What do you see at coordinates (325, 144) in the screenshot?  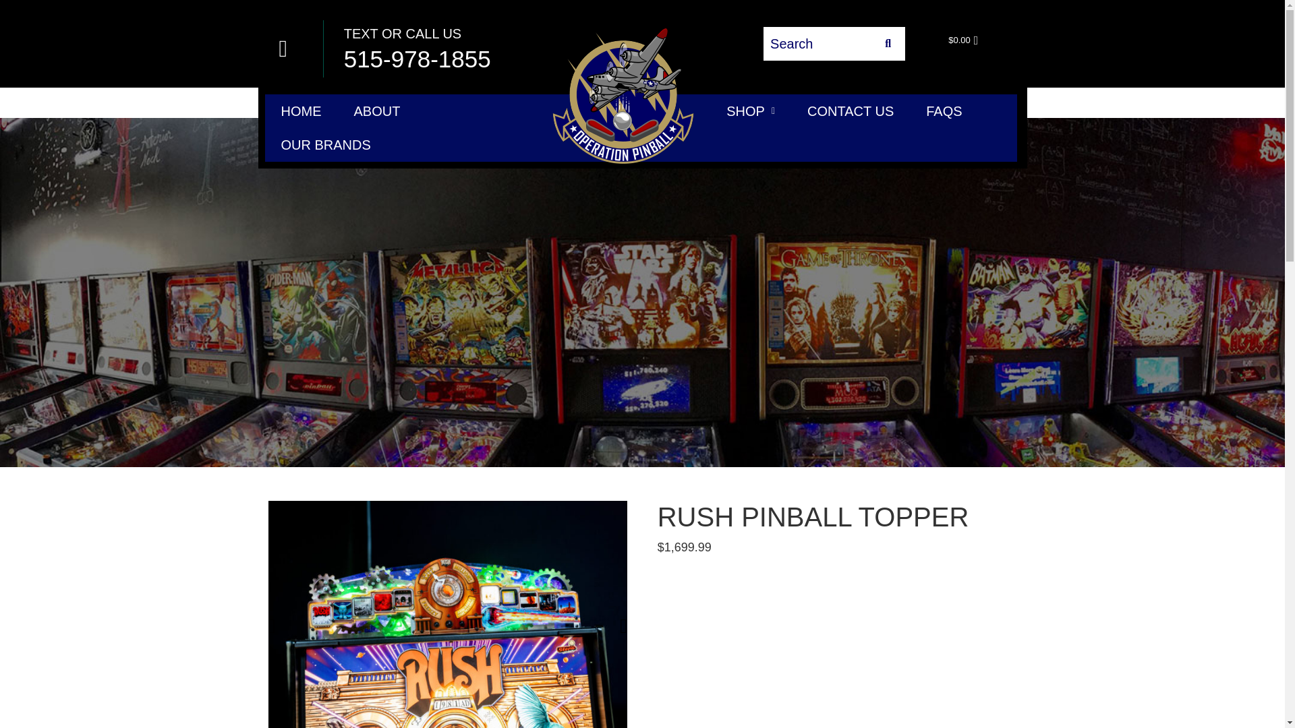 I see `OUR BRANDS` at bounding box center [325, 144].